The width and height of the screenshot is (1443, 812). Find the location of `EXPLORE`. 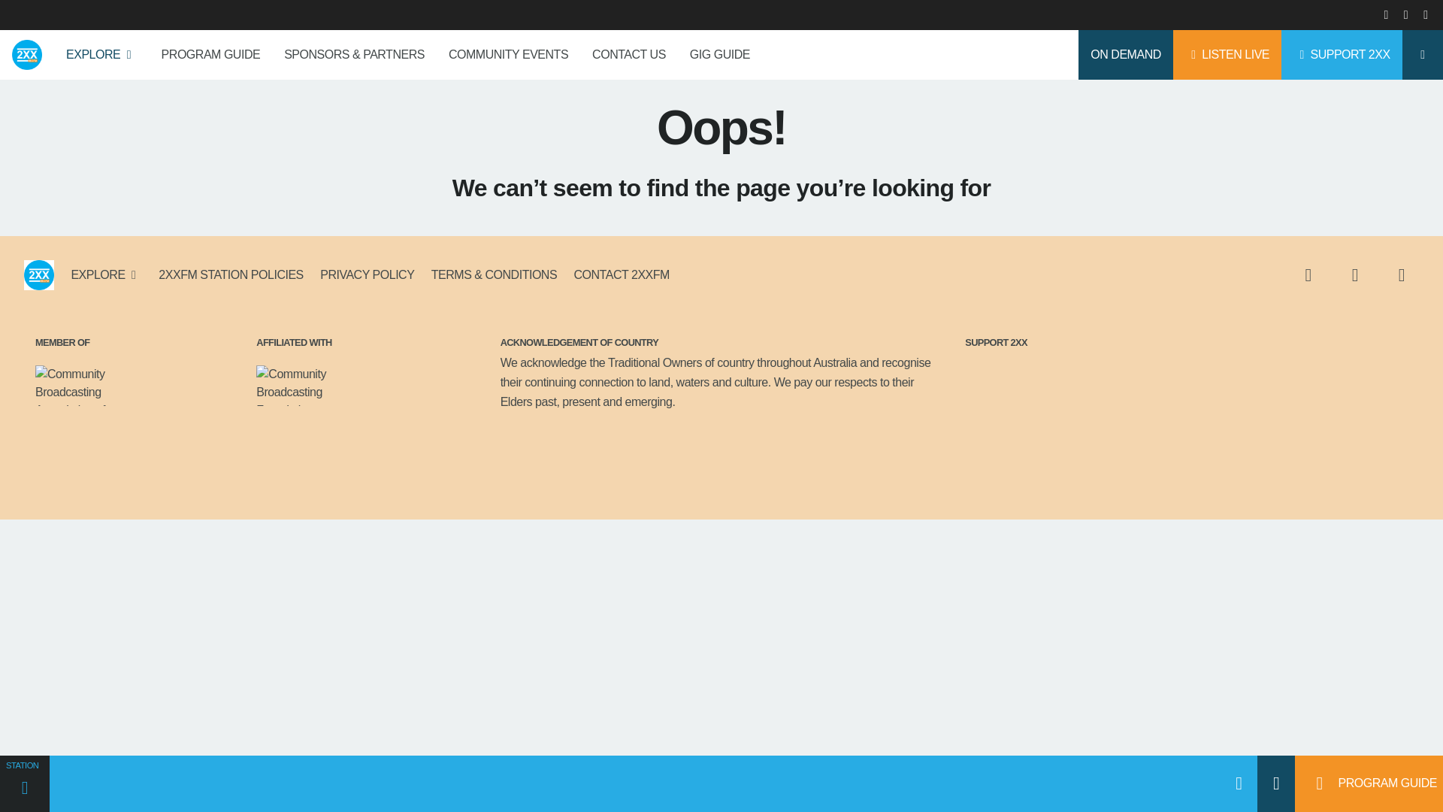

EXPLORE is located at coordinates (102, 54).